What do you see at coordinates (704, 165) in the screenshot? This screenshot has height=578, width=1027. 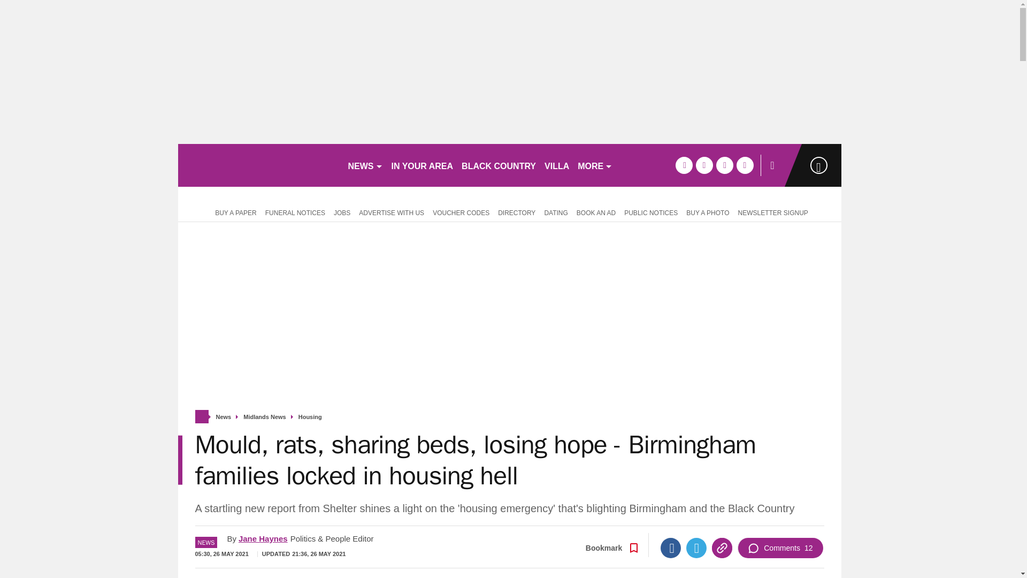 I see `twitter` at bounding box center [704, 165].